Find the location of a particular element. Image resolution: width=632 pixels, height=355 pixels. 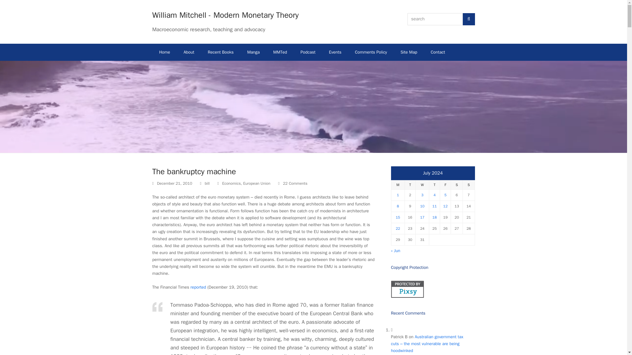

Site Map is located at coordinates (409, 52).